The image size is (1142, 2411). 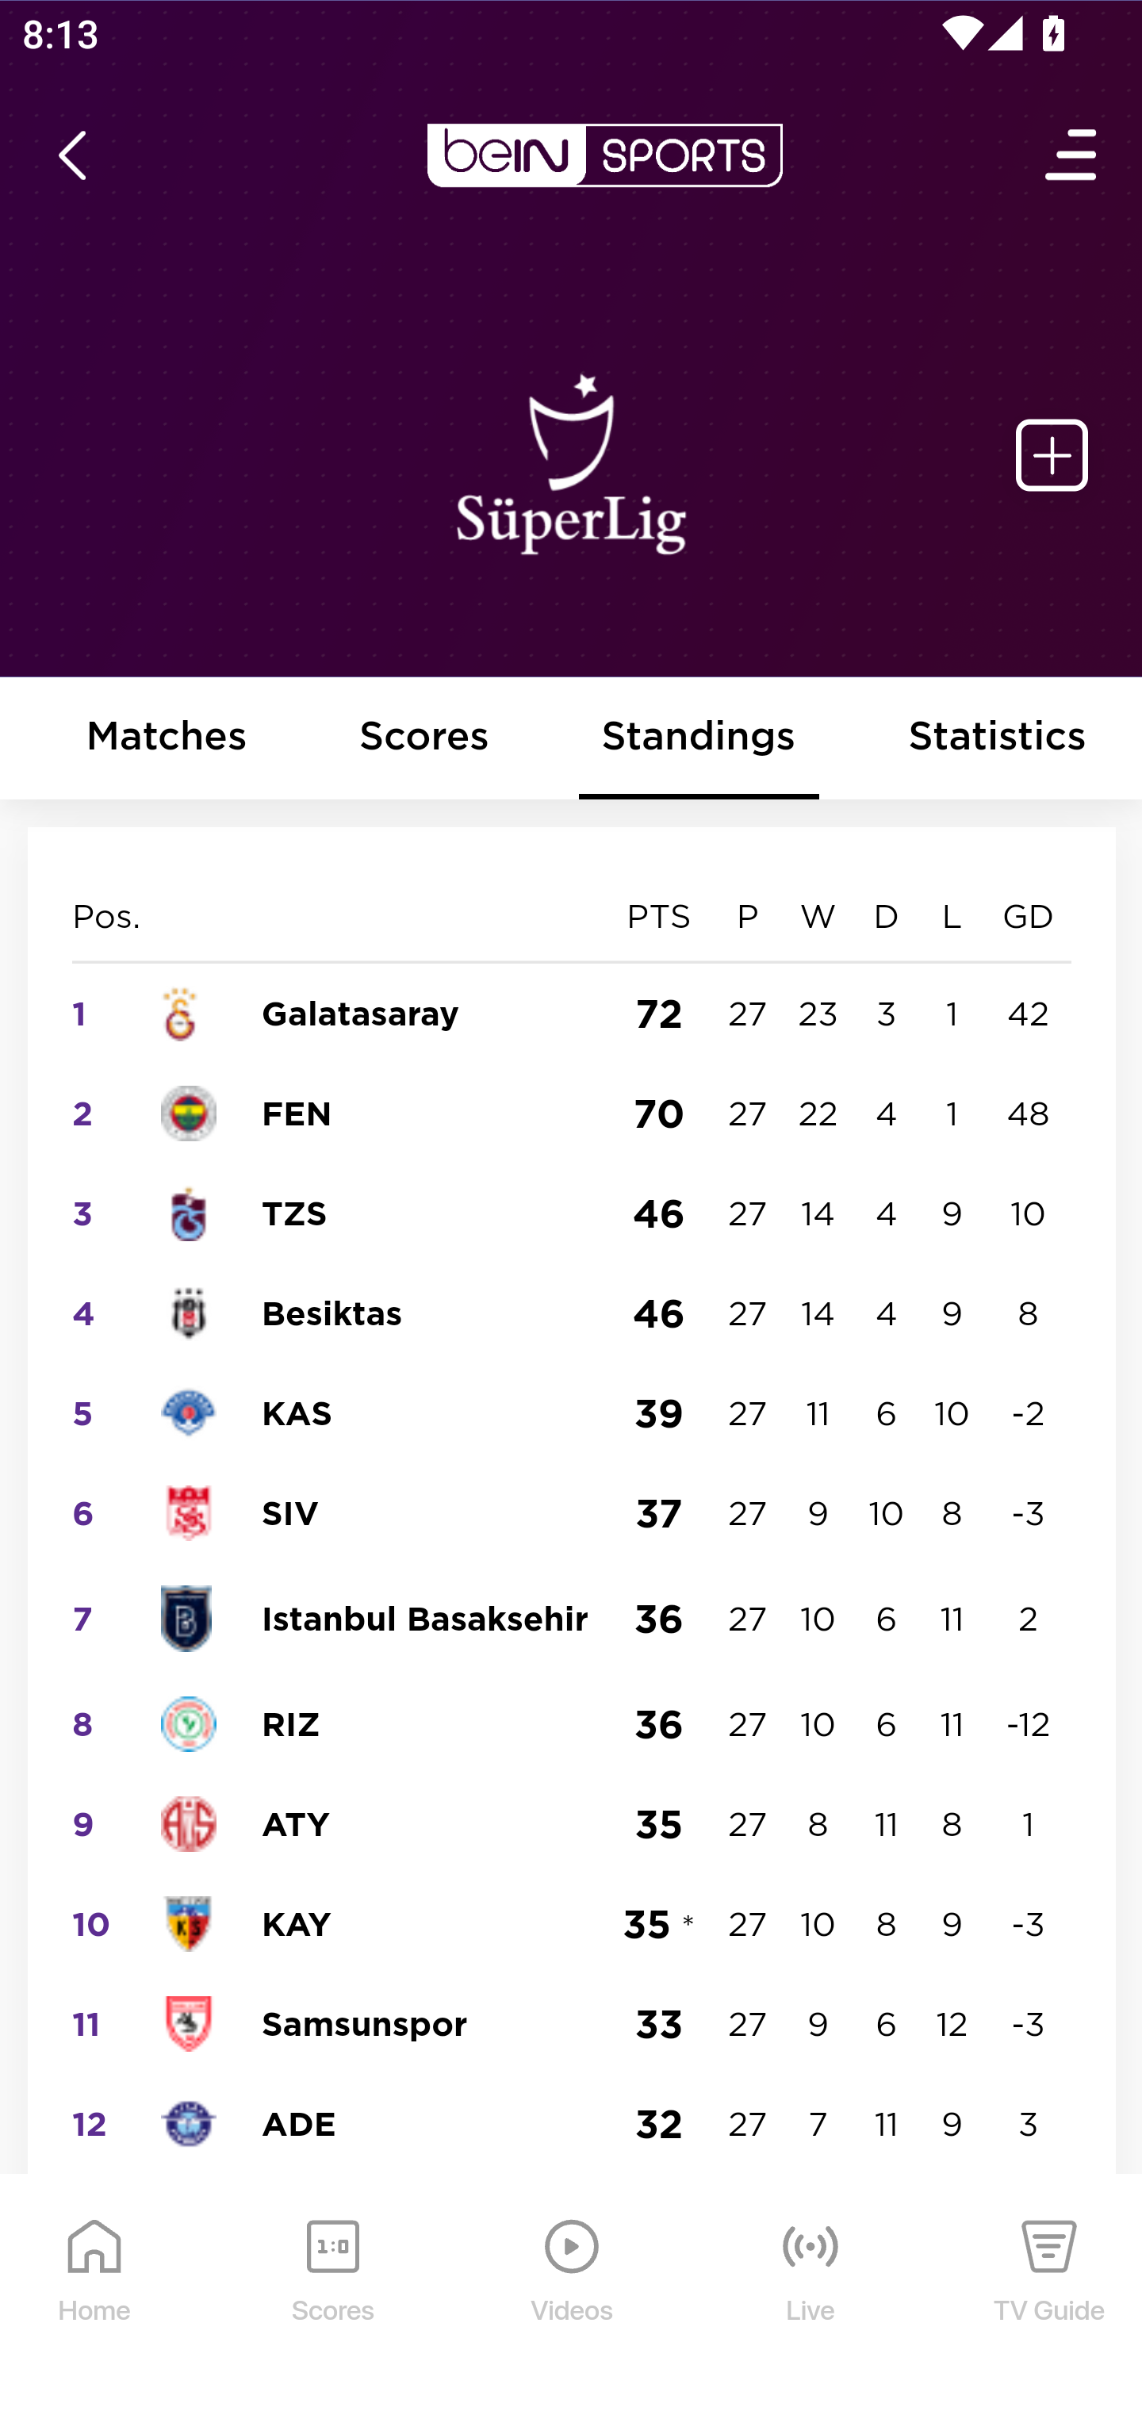 I want to click on ATY, so click(x=297, y=1823).